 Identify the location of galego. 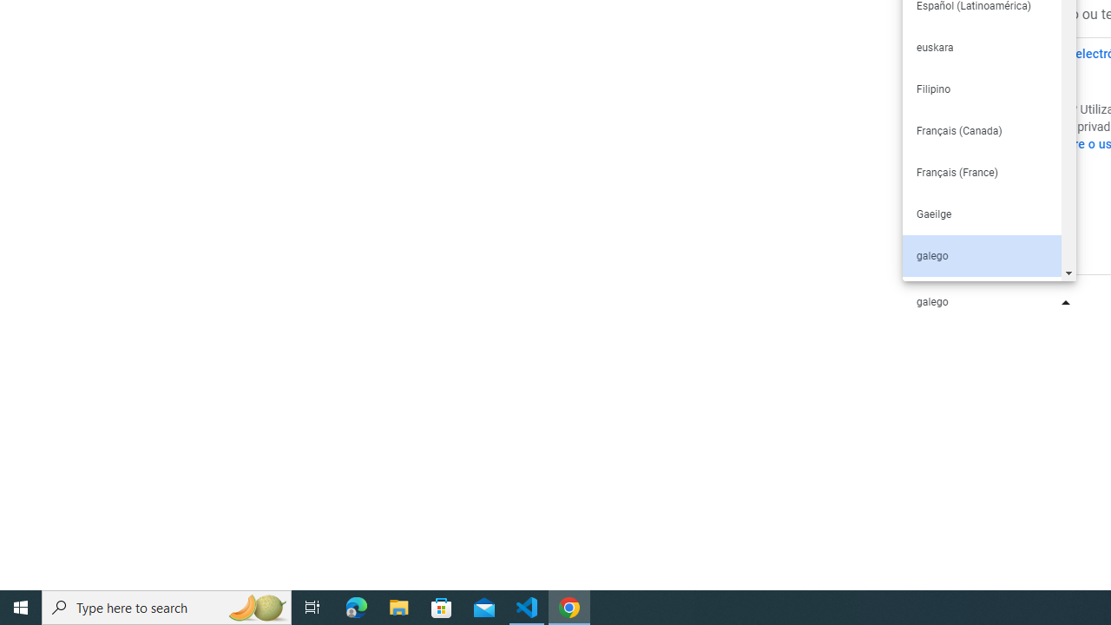
(989, 302).